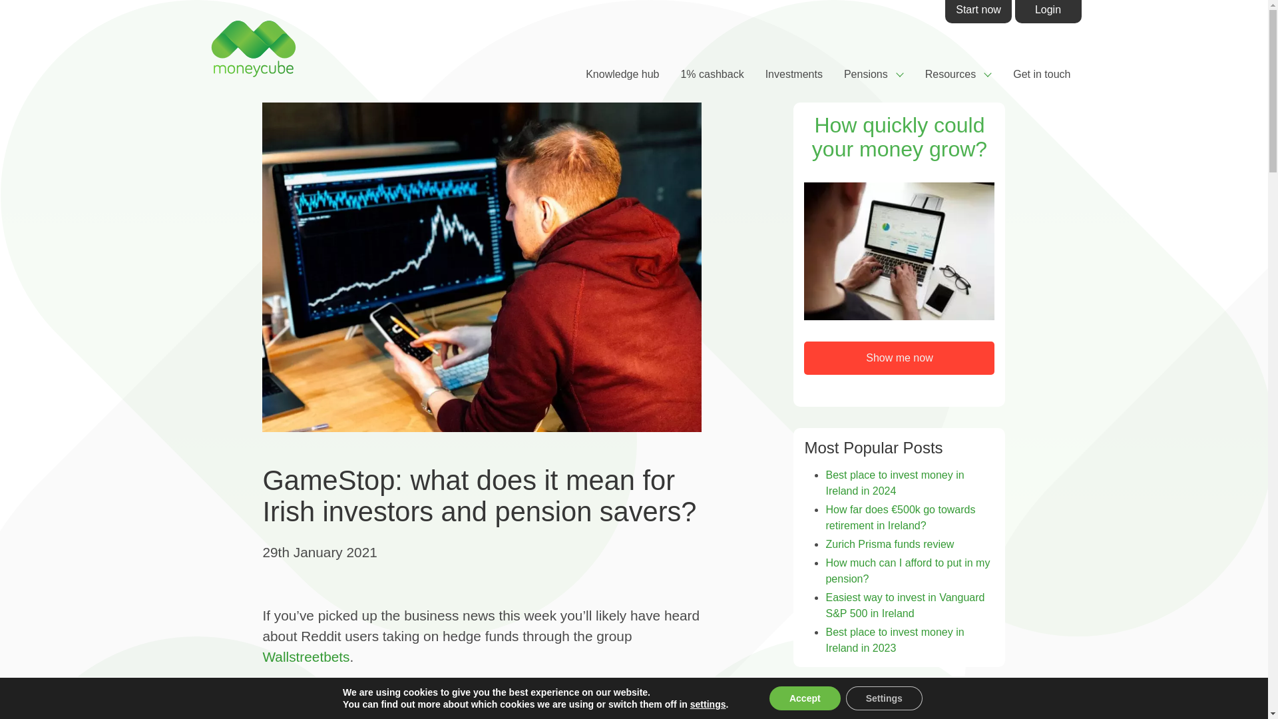  I want to click on Start now, so click(978, 11).